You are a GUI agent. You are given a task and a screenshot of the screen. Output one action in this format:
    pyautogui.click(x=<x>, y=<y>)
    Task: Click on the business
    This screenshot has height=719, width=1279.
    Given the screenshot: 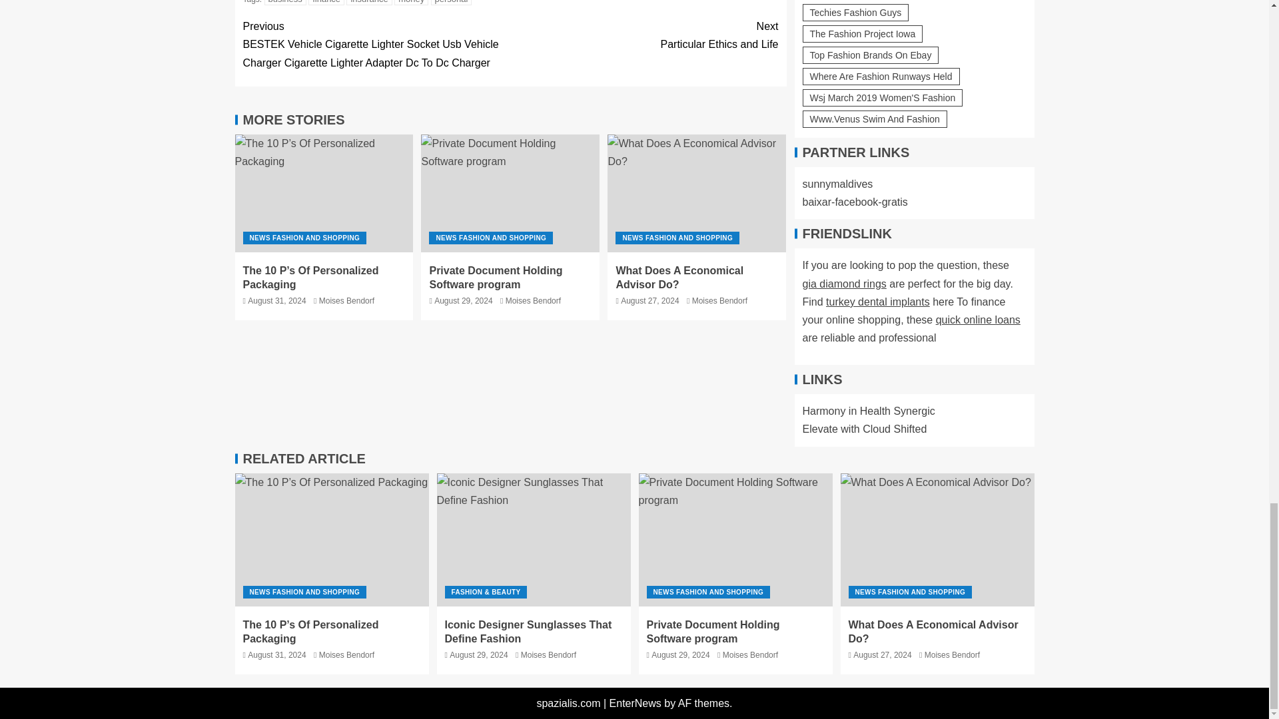 What is the action you would take?
    pyautogui.click(x=285, y=3)
    